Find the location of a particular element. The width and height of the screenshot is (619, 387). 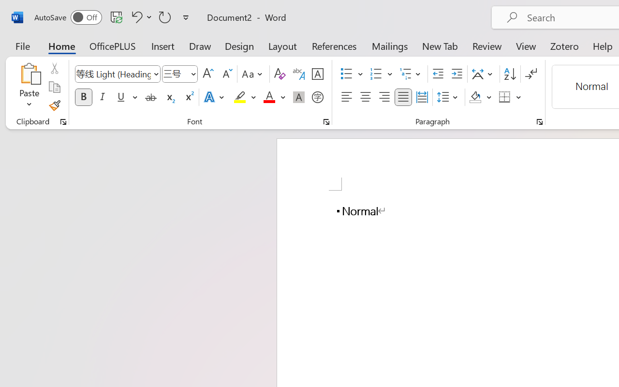

New Tab is located at coordinates (440, 45).